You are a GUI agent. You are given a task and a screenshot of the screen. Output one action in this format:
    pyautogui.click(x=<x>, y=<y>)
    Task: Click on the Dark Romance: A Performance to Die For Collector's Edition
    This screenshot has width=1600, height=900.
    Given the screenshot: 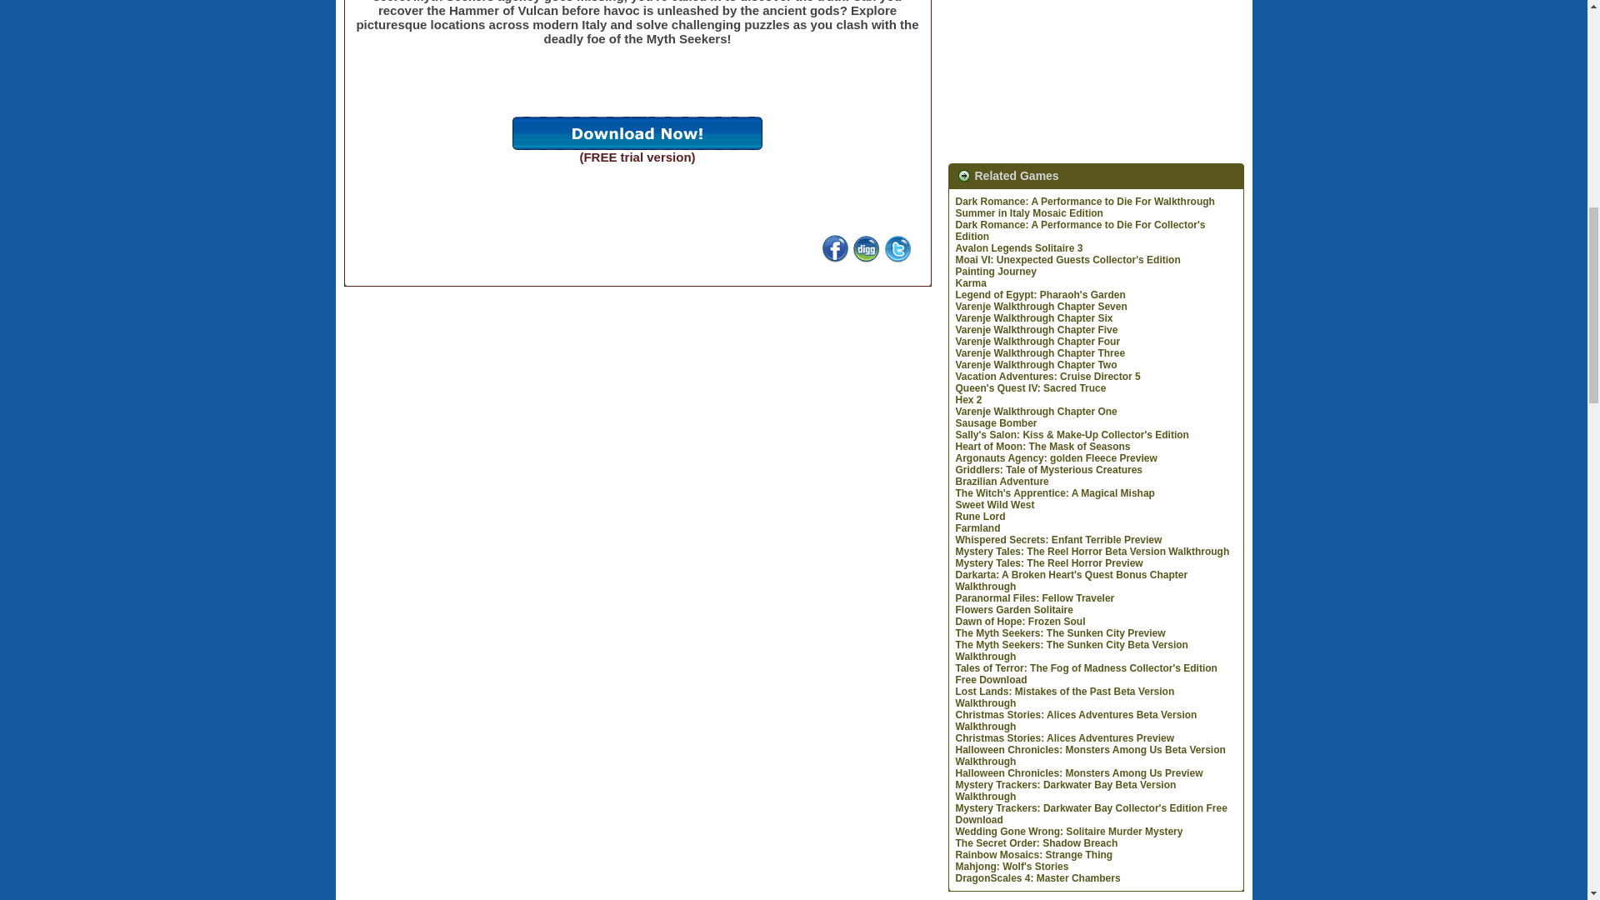 What is the action you would take?
    pyautogui.click(x=1080, y=230)
    